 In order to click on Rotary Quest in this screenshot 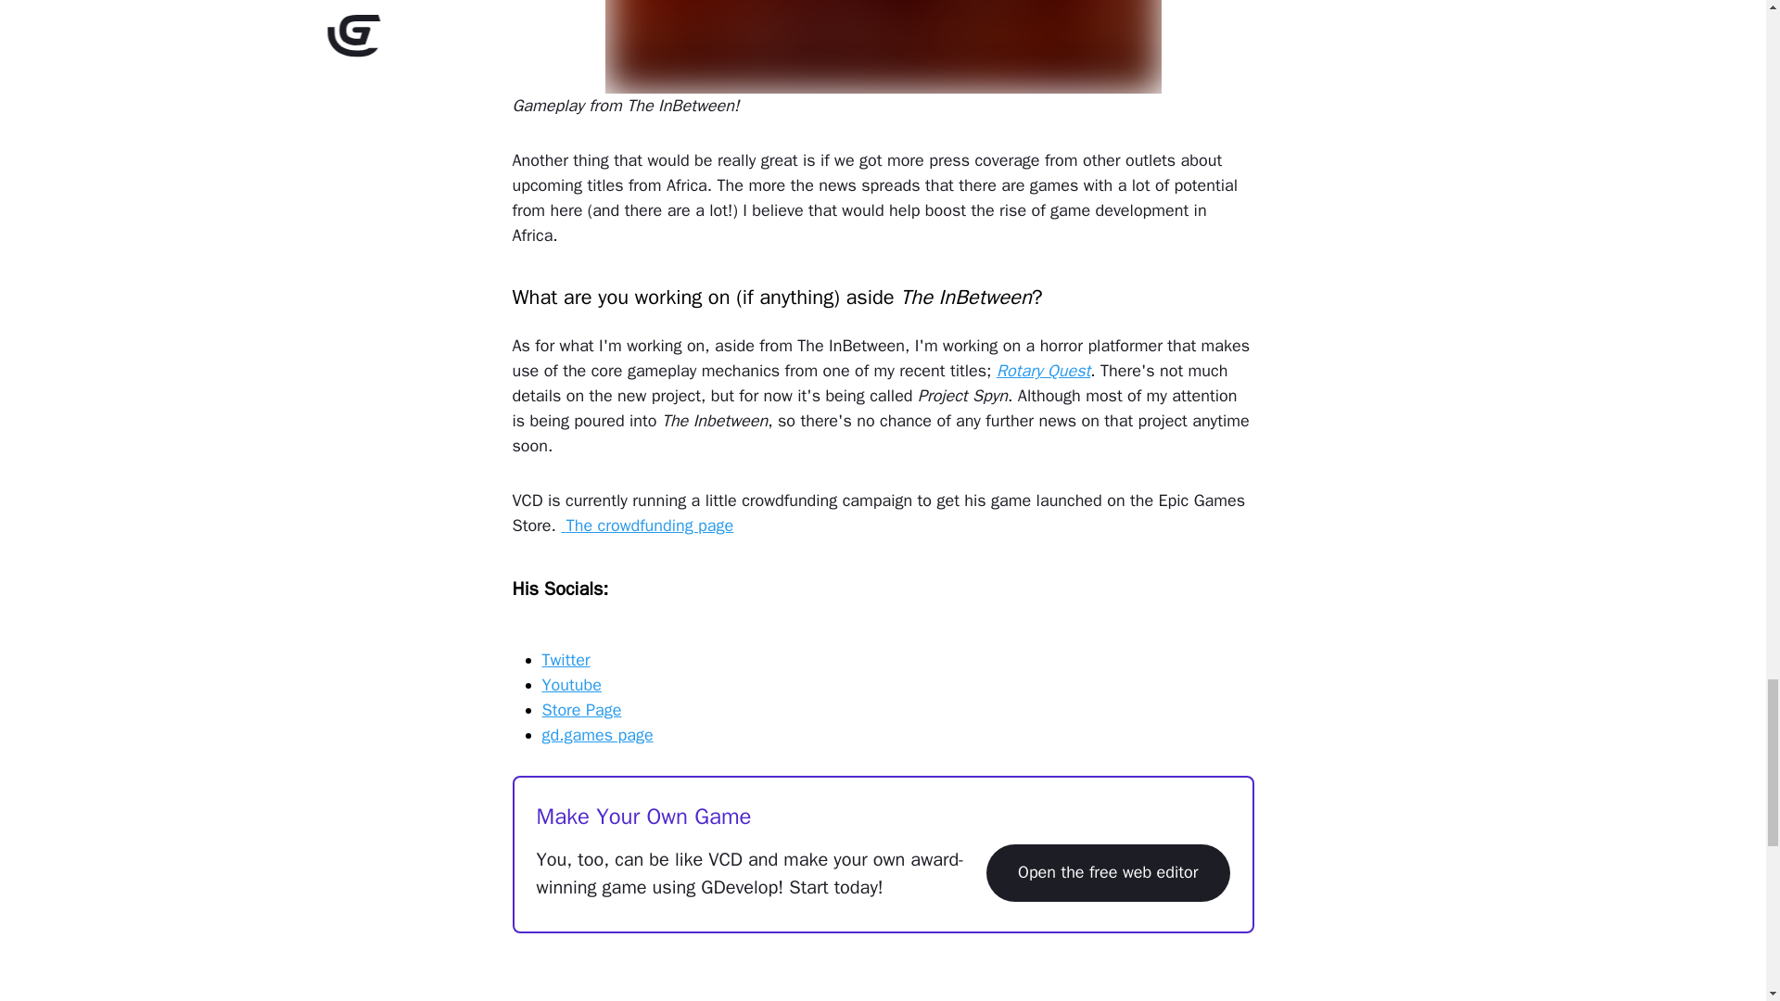, I will do `click(1043, 371)`.